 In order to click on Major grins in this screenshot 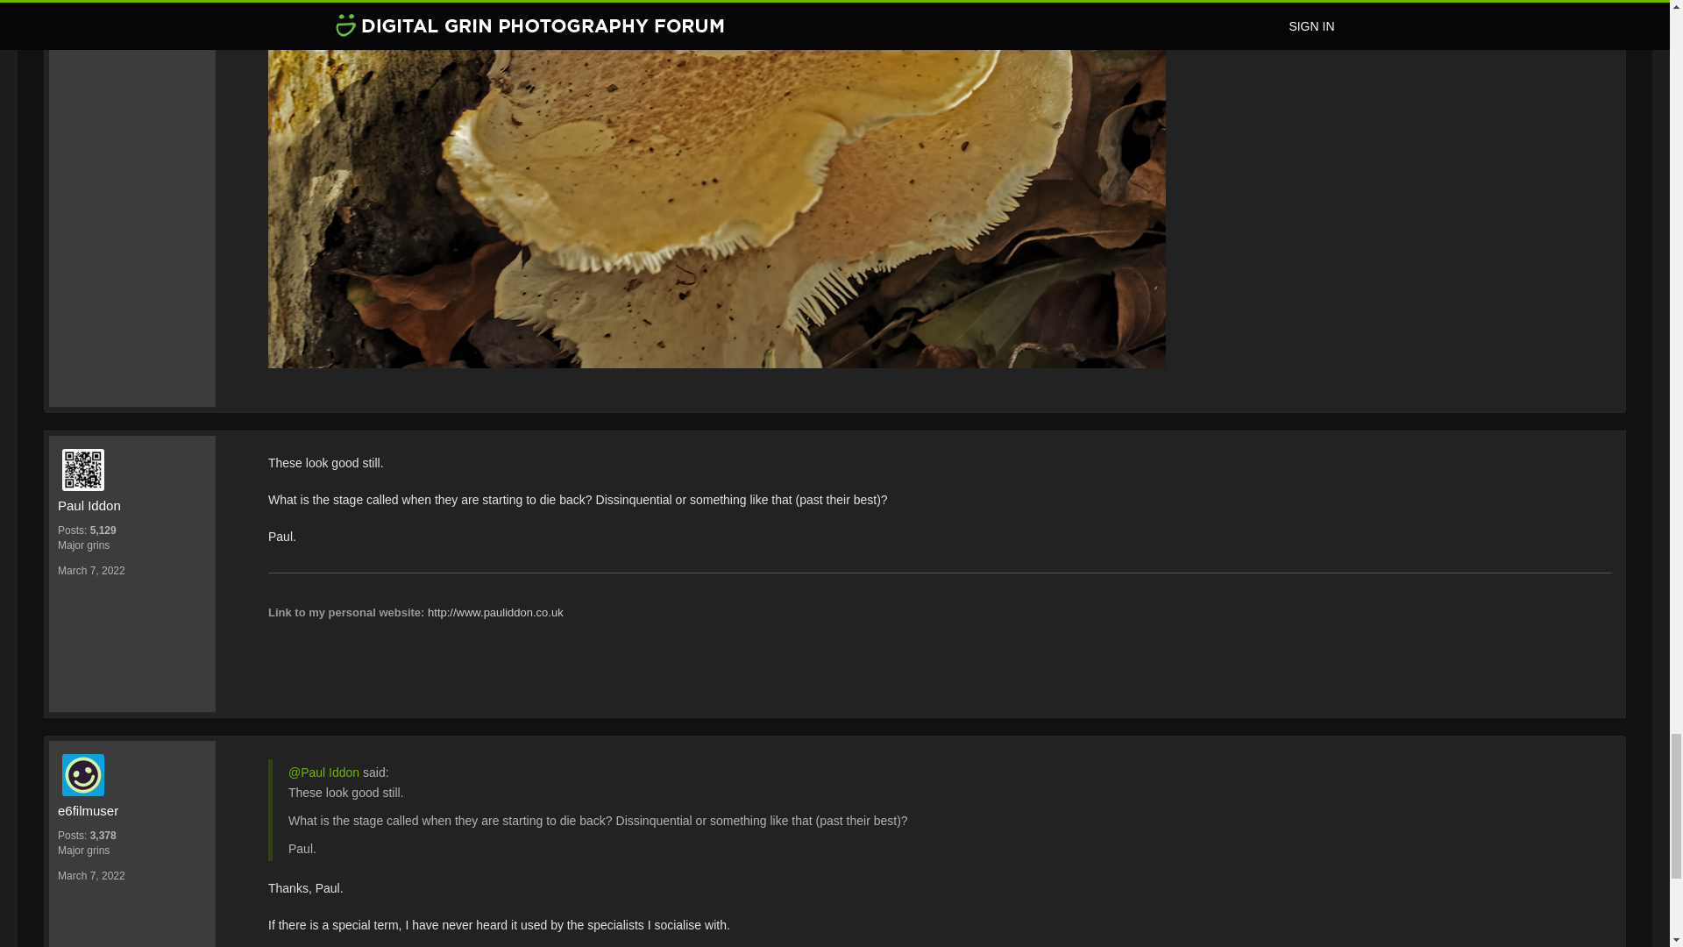, I will do `click(131, 851)`.